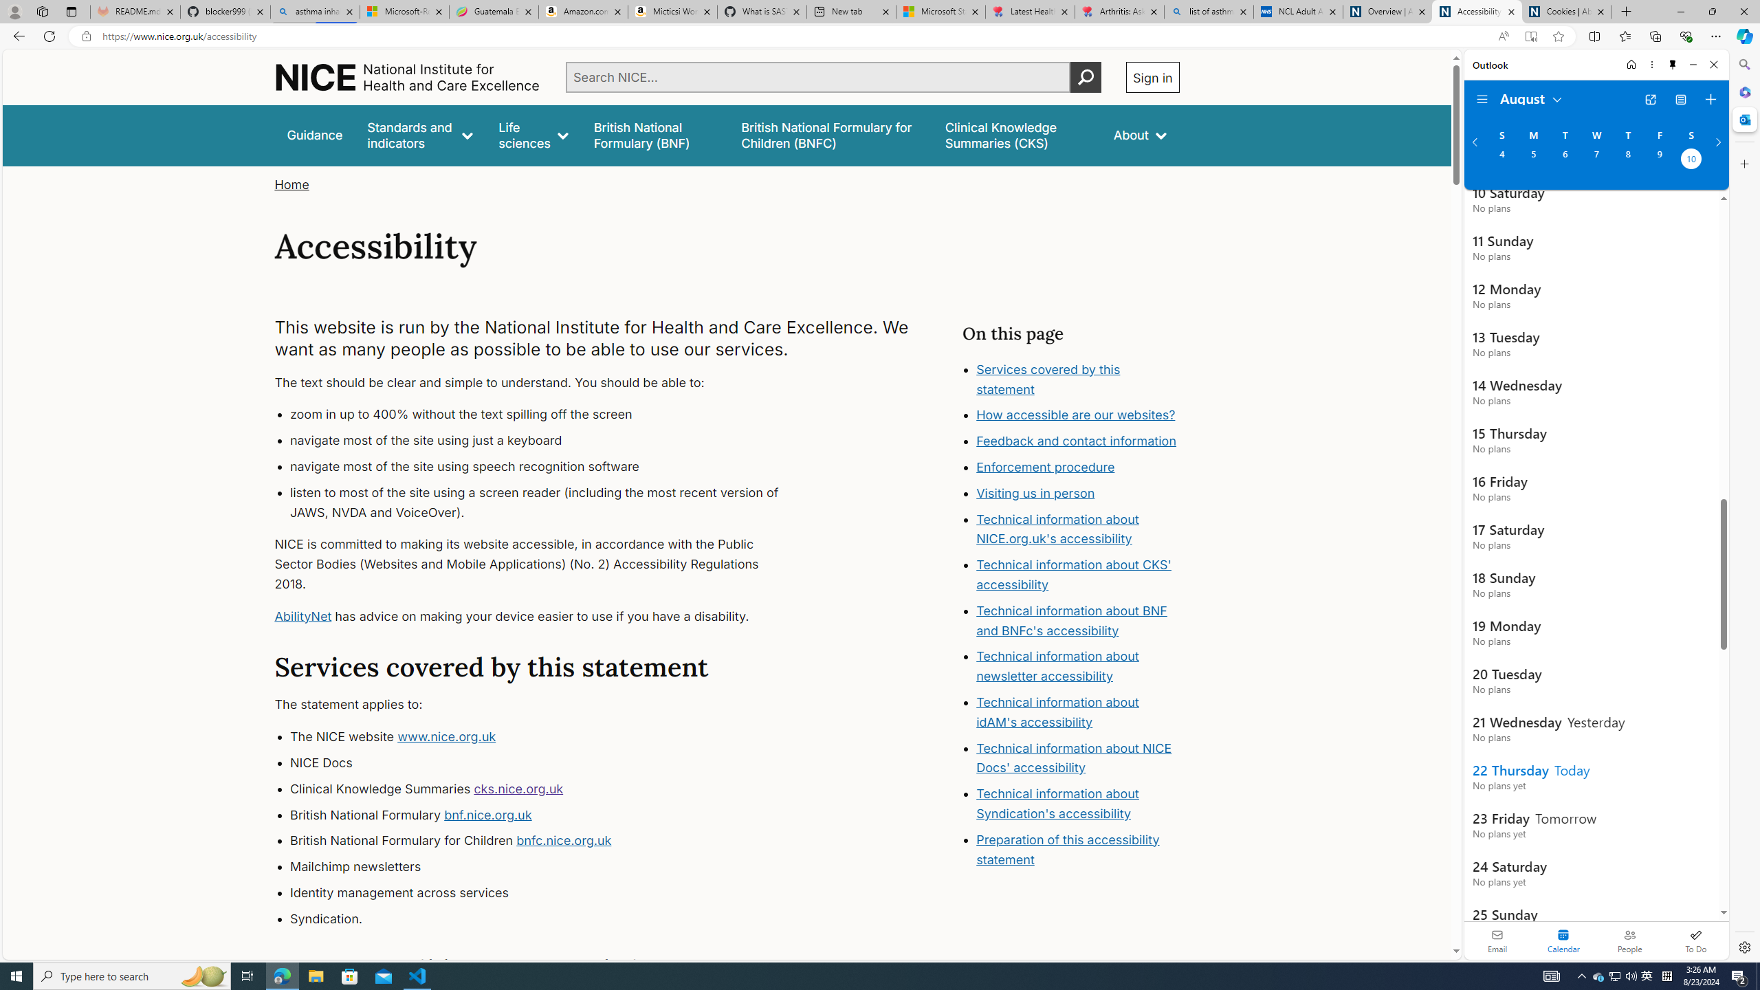 The width and height of the screenshot is (1760, 990). Describe the element at coordinates (1057, 803) in the screenshot. I see `Technical information about Syndication's accessibility` at that location.